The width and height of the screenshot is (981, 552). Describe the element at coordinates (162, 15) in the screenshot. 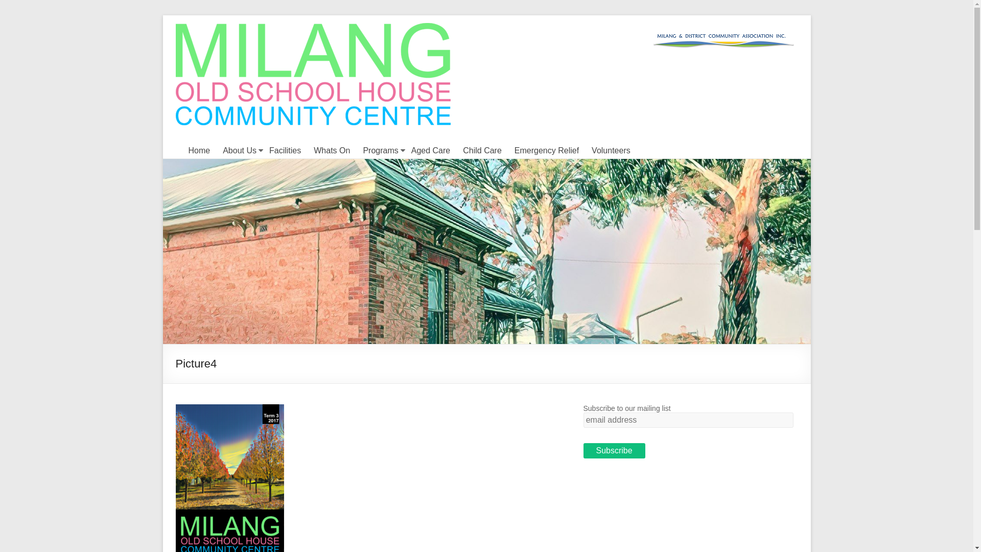

I see `Skip to content` at that location.